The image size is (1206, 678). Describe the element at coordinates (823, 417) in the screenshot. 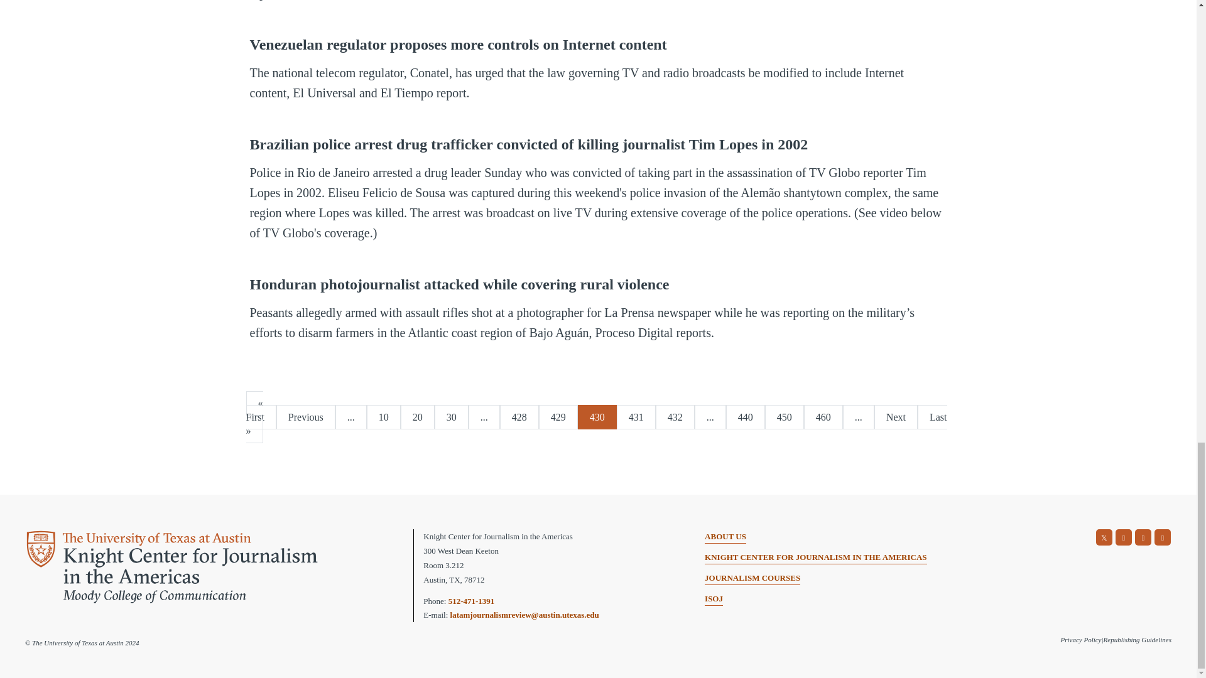

I see `Page 460` at that location.